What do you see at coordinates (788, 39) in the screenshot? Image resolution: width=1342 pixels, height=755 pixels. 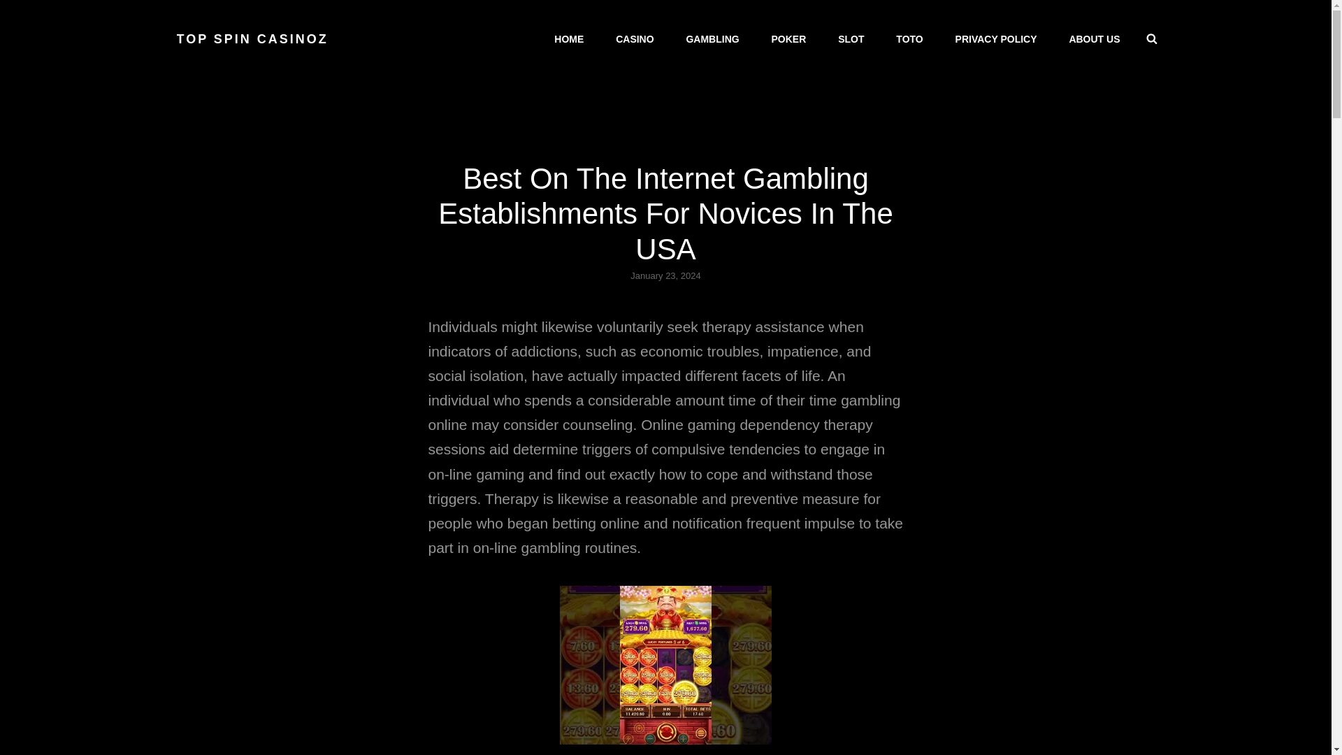 I see `POKER` at bounding box center [788, 39].